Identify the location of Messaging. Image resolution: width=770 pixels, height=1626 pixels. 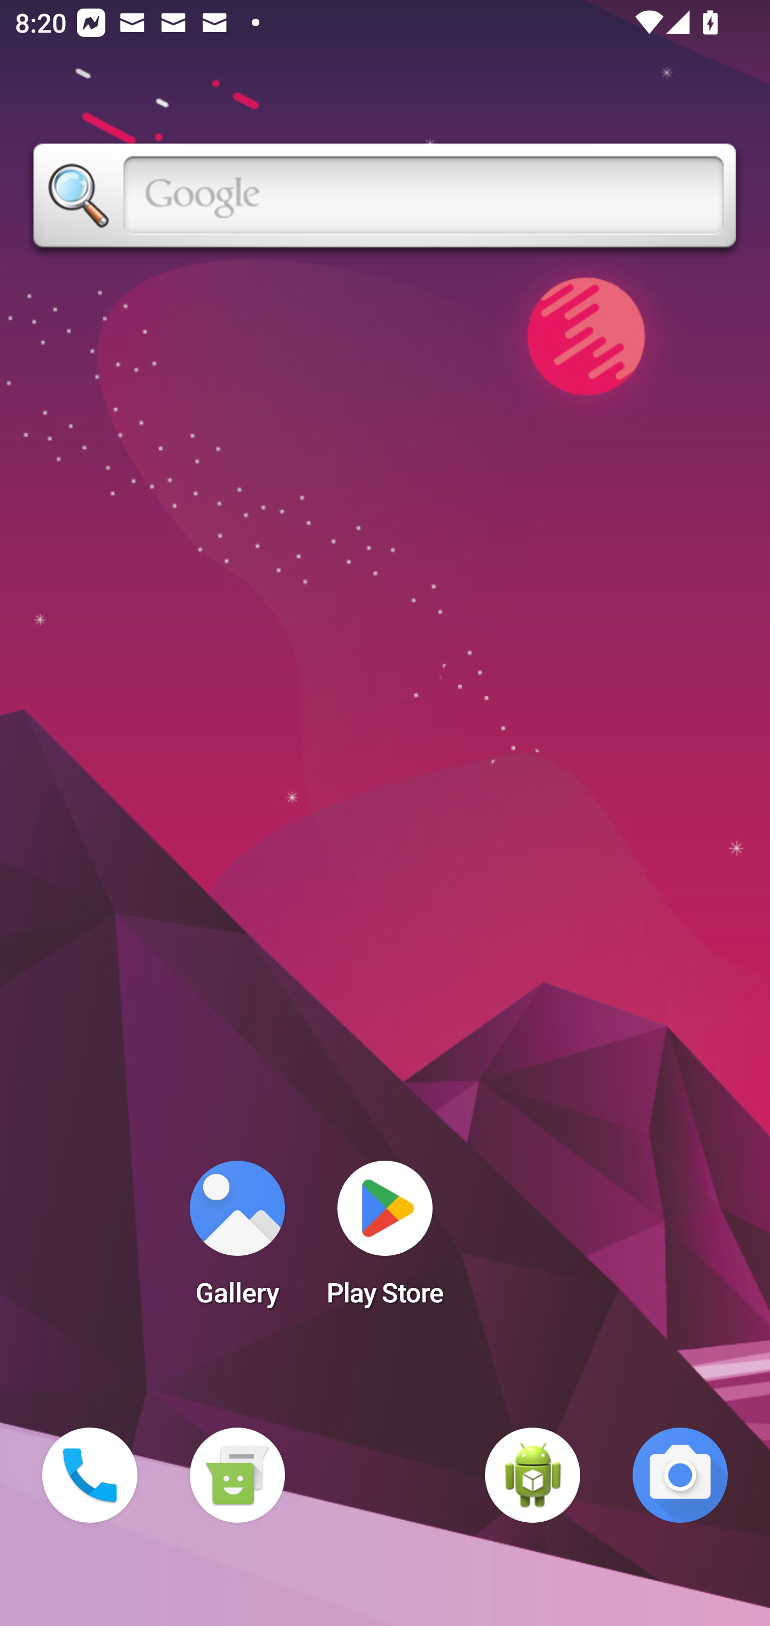
(237, 1475).